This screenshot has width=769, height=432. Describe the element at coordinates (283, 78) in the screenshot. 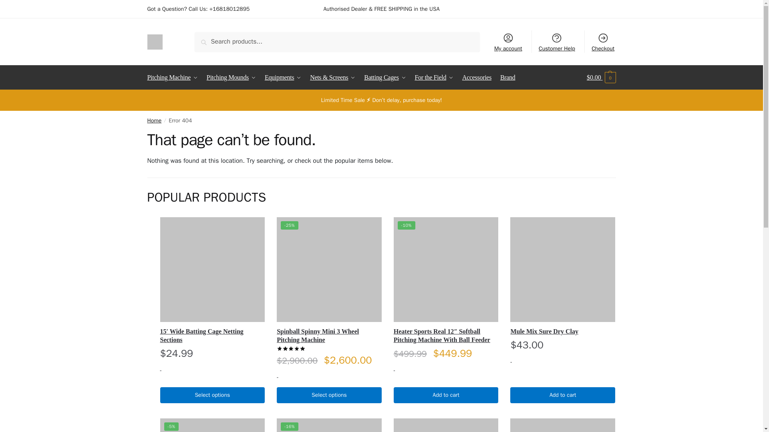

I see `Equipments` at that location.